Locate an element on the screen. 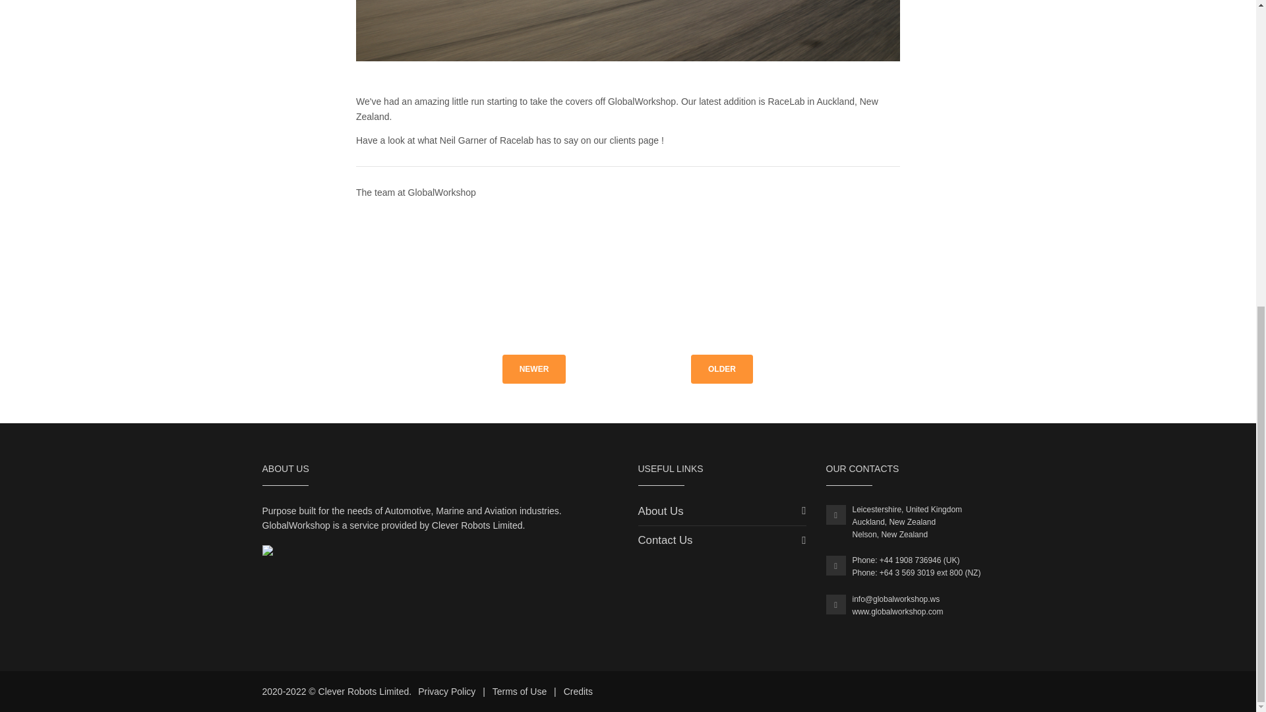 This screenshot has height=712, width=1266. OLDER is located at coordinates (722, 369).